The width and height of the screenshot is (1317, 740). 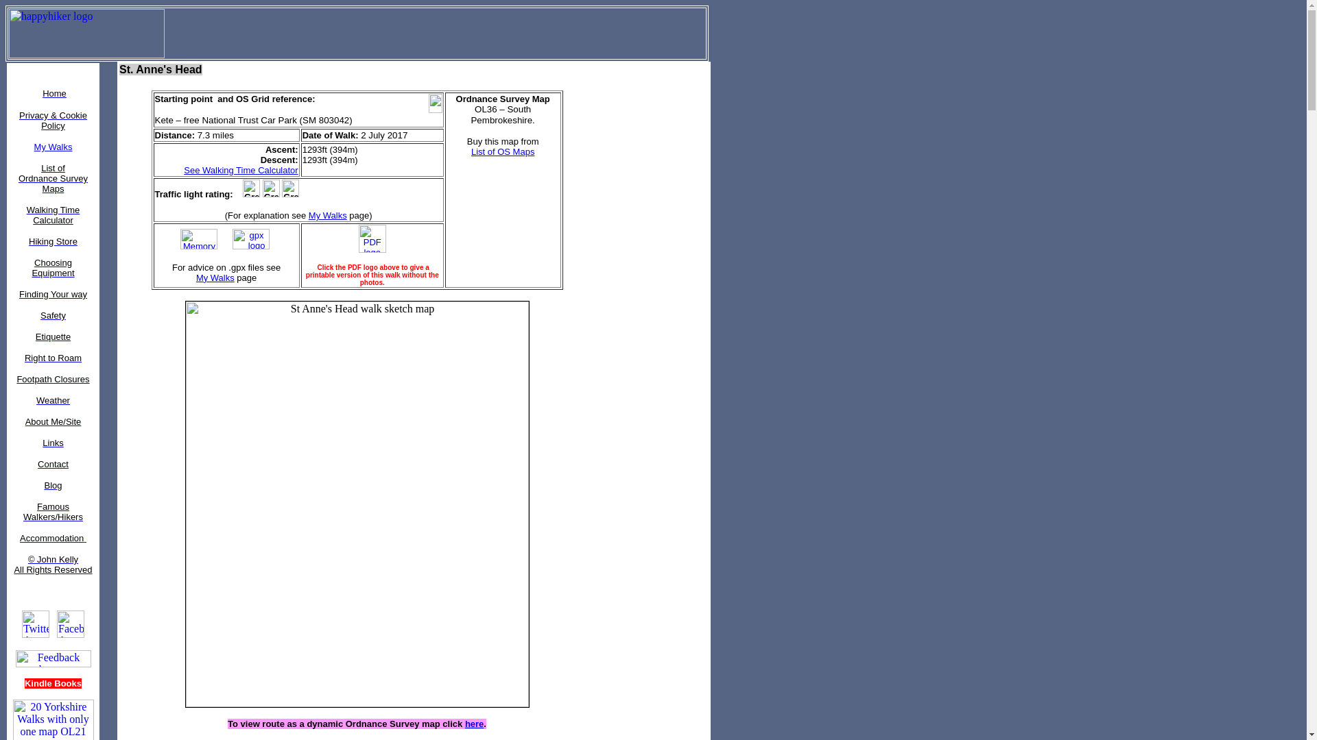 I want to click on List of OS Maps, so click(x=503, y=151).